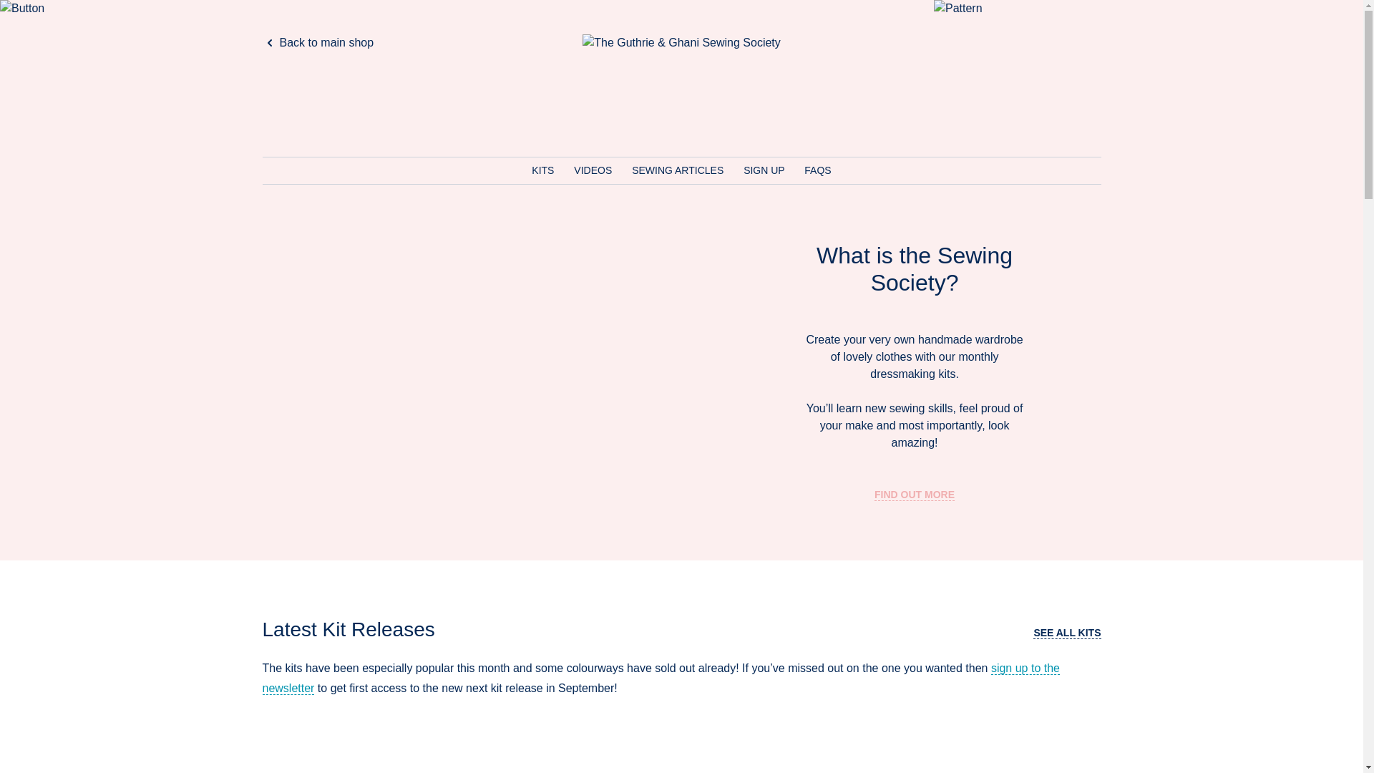 The width and height of the screenshot is (1374, 773). Describe the element at coordinates (817, 170) in the screenshot. I see `FAQs` at that location.